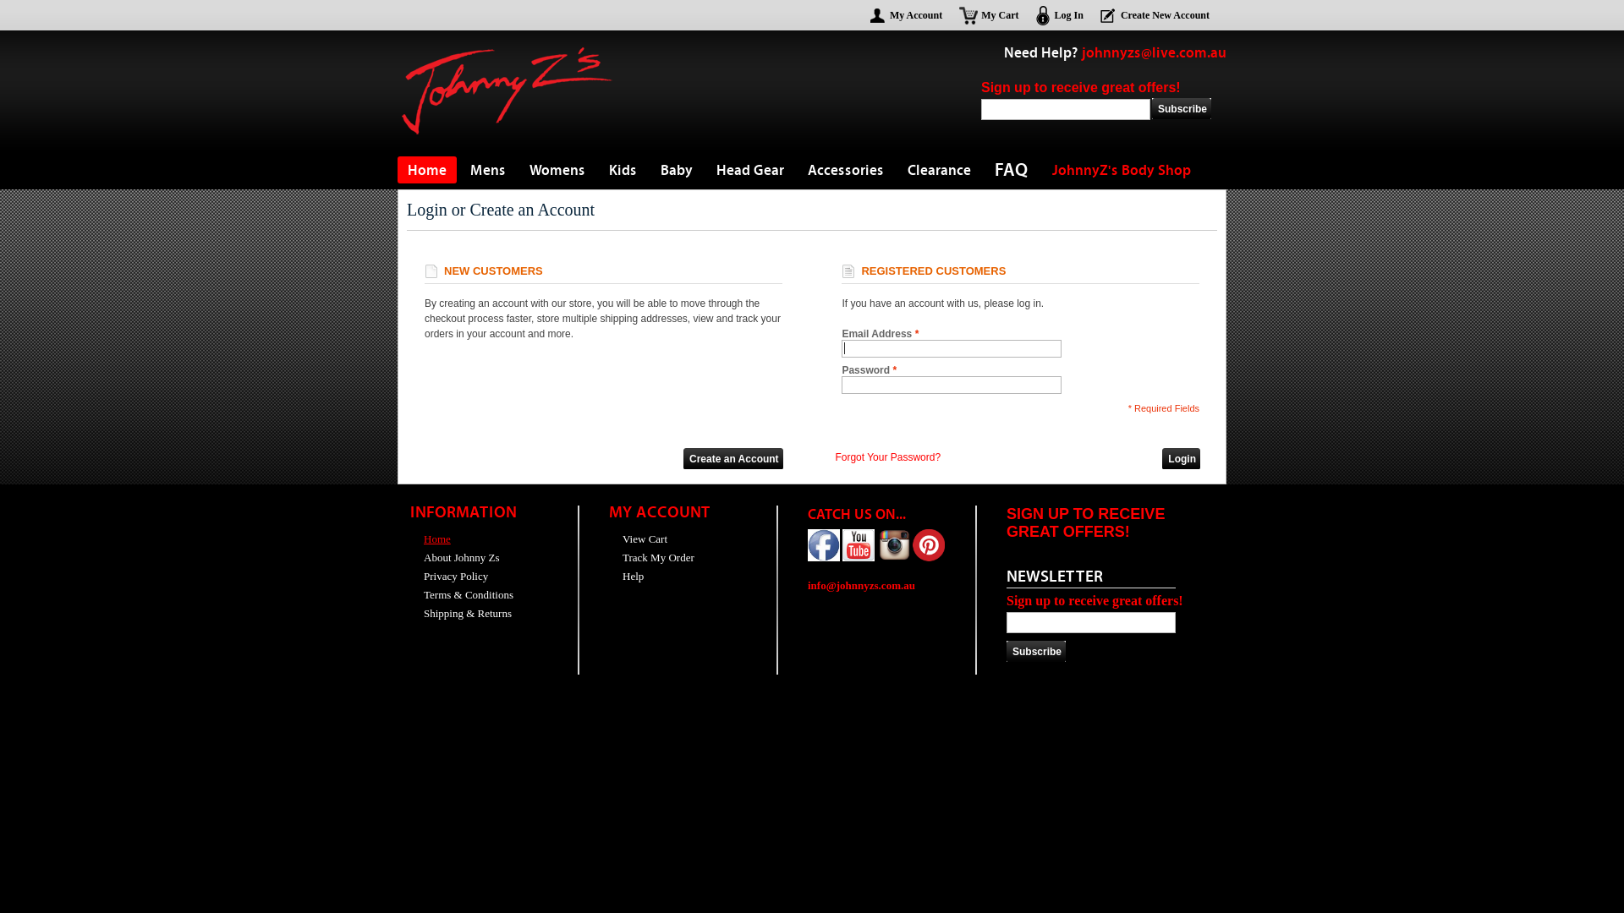 This screenshot has width=1624, height=913. I want to click on johnnyzs@live.com.au, so click(1154, 52).